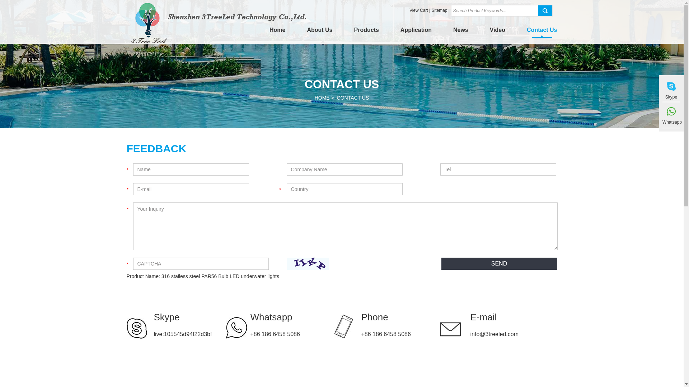 The width and height of the screenshot is (689, 387). I want to click on Home, so click(277, 33).